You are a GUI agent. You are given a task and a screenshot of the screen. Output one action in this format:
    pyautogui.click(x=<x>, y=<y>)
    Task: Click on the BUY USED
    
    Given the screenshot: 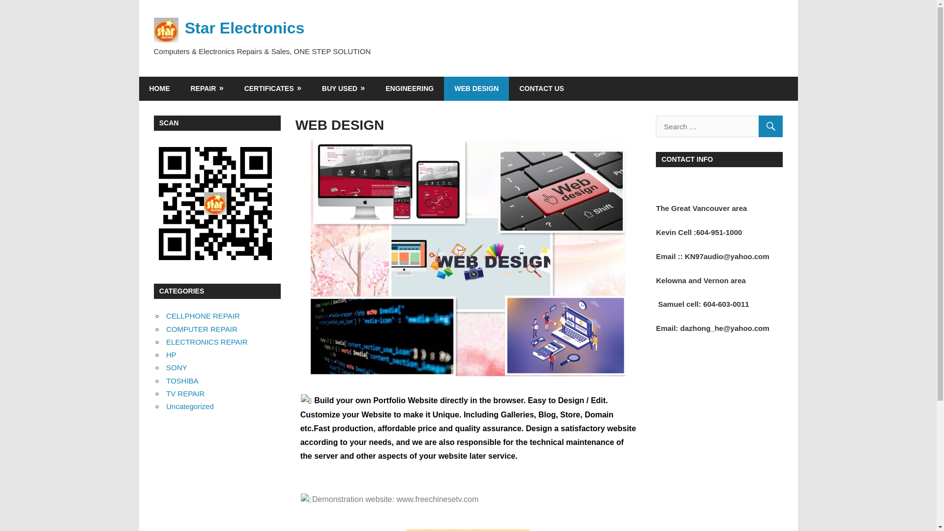 What is the action you would take?
    pyautogui.click(x=343, y=88)
    